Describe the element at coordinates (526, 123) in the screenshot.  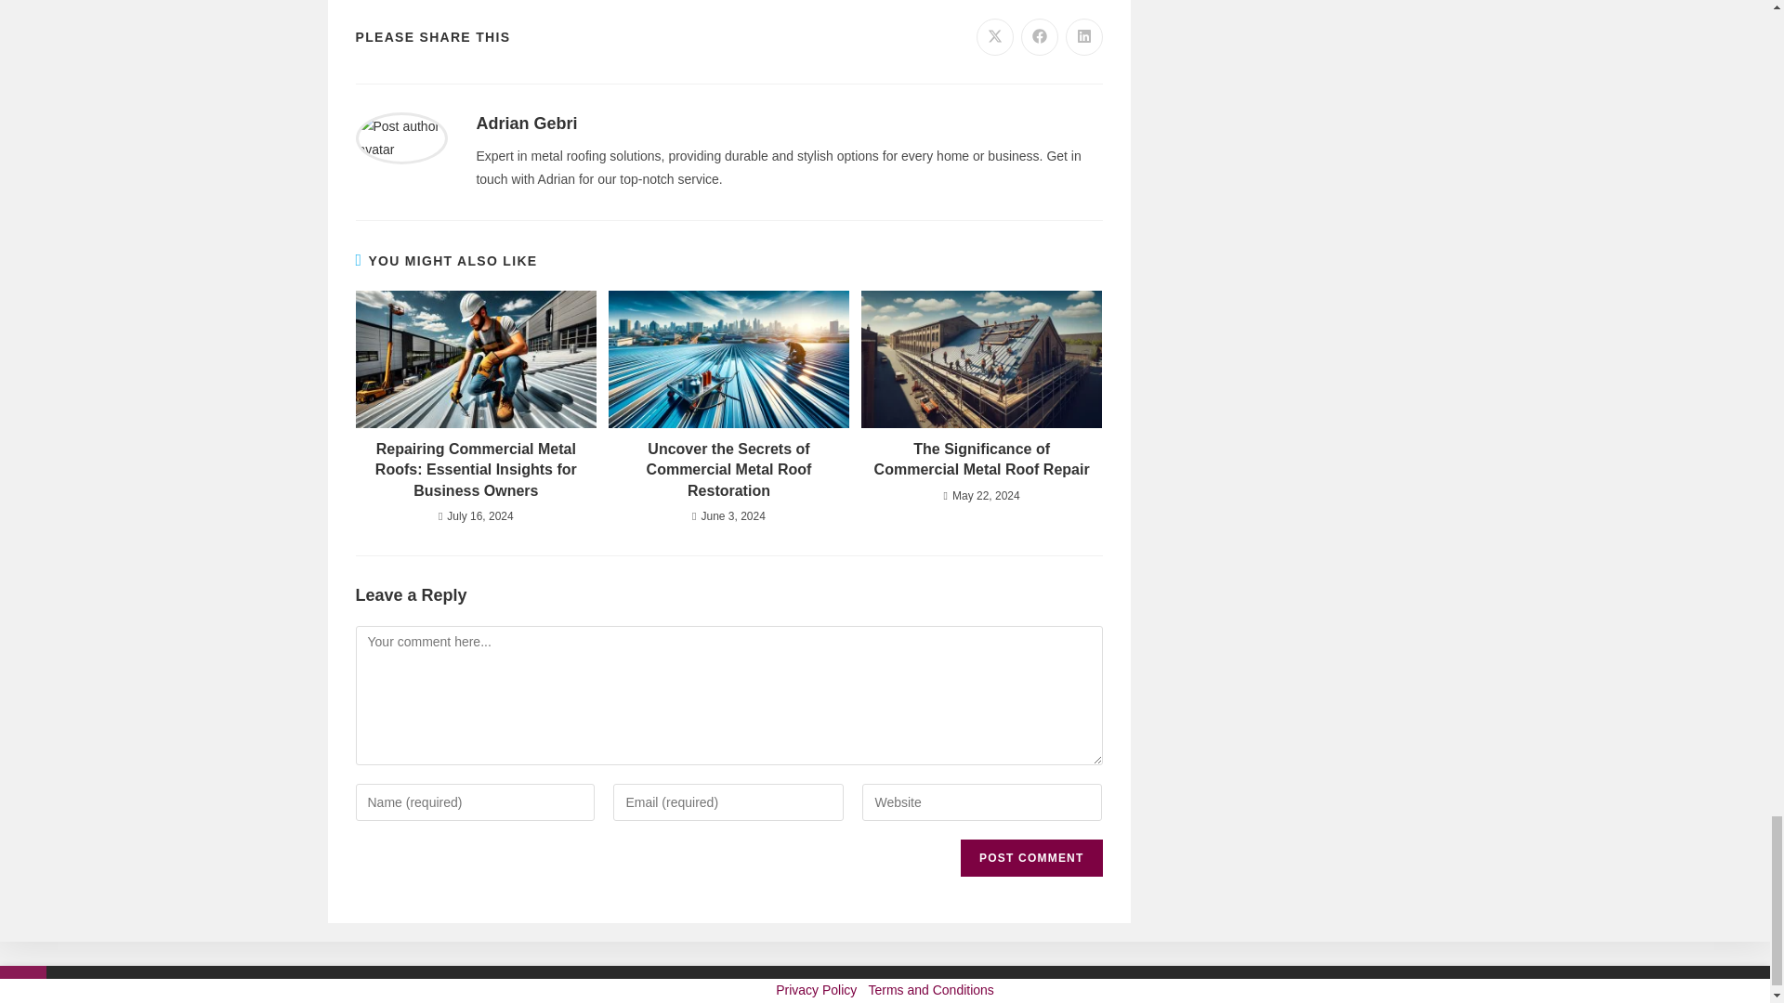
I see `Visit author page` at that location.